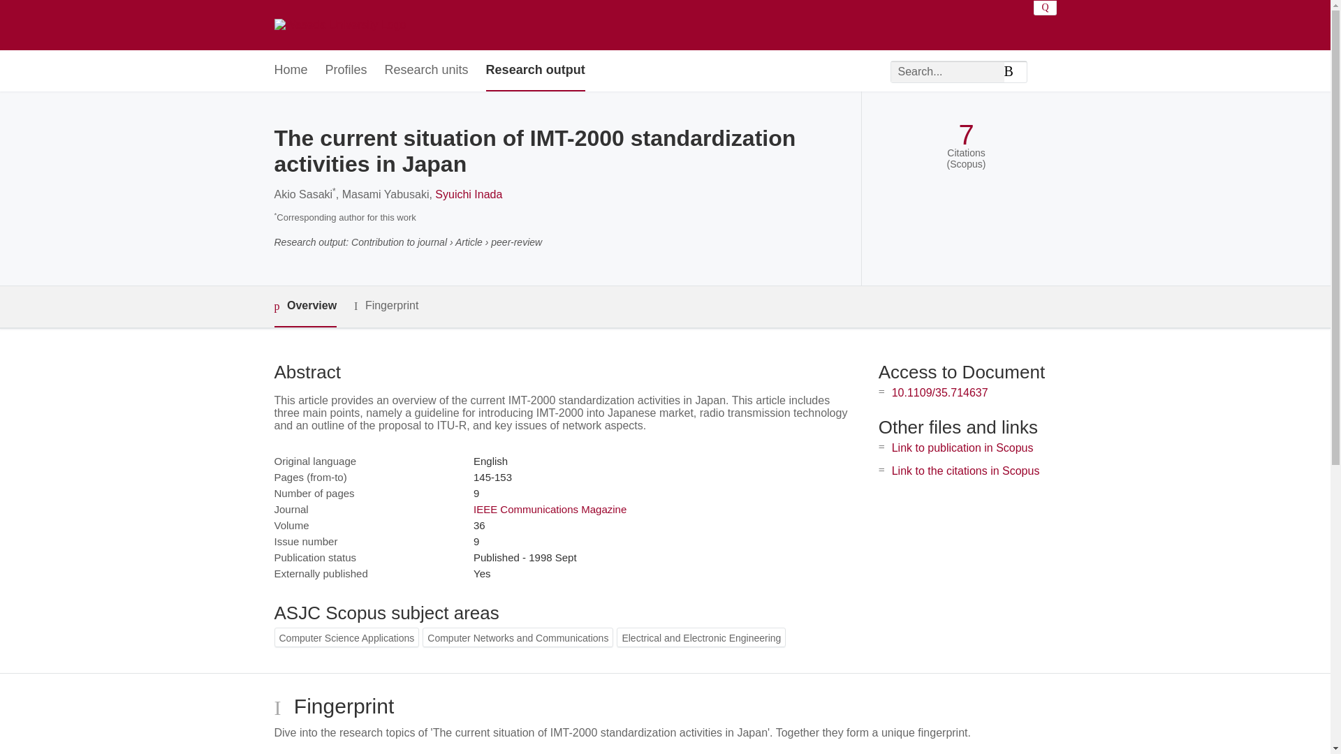  What do you see at coordinates (962, 448) in the screenshot?
I see `Link to publication in Scopus` at bounding box center [962, 448].